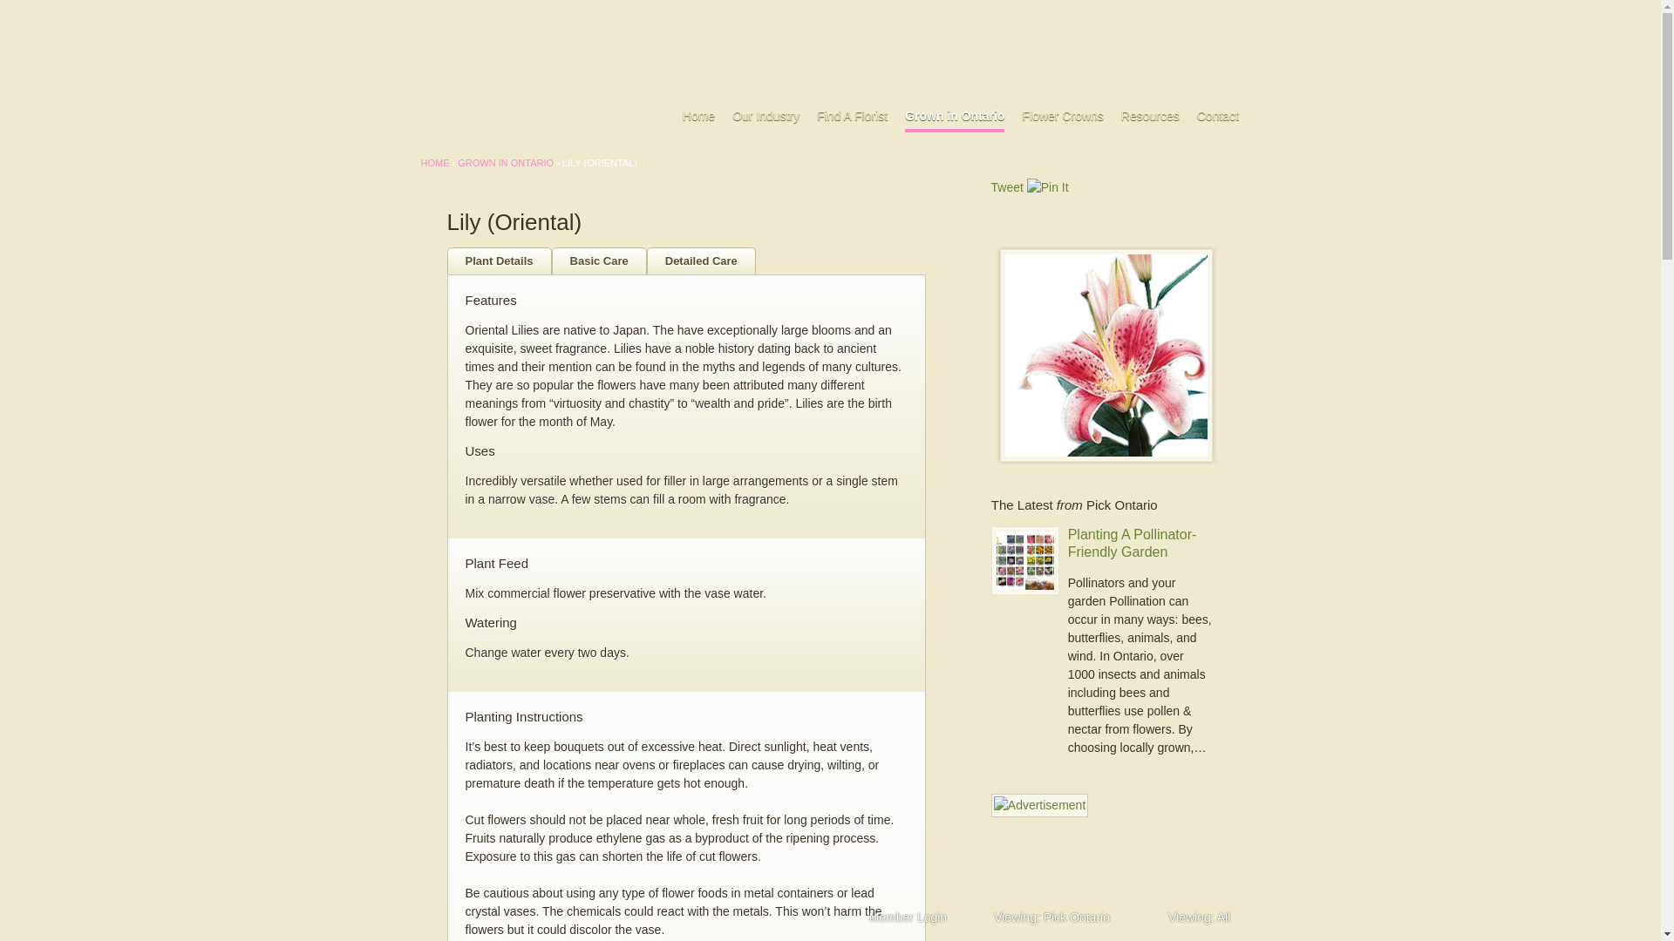  What do you see at coordinates (480, 14) in the screenshot?
I see `Pinterest` at bounding box center [480, 14].